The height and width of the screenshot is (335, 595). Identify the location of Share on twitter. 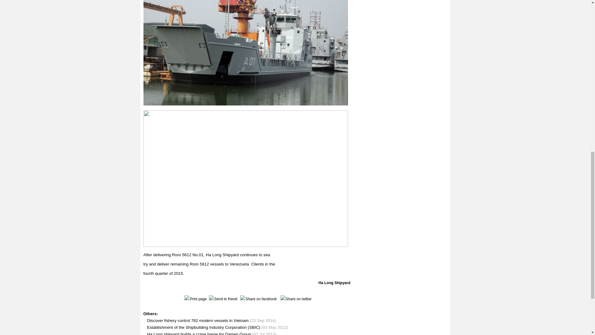
(295, 299).